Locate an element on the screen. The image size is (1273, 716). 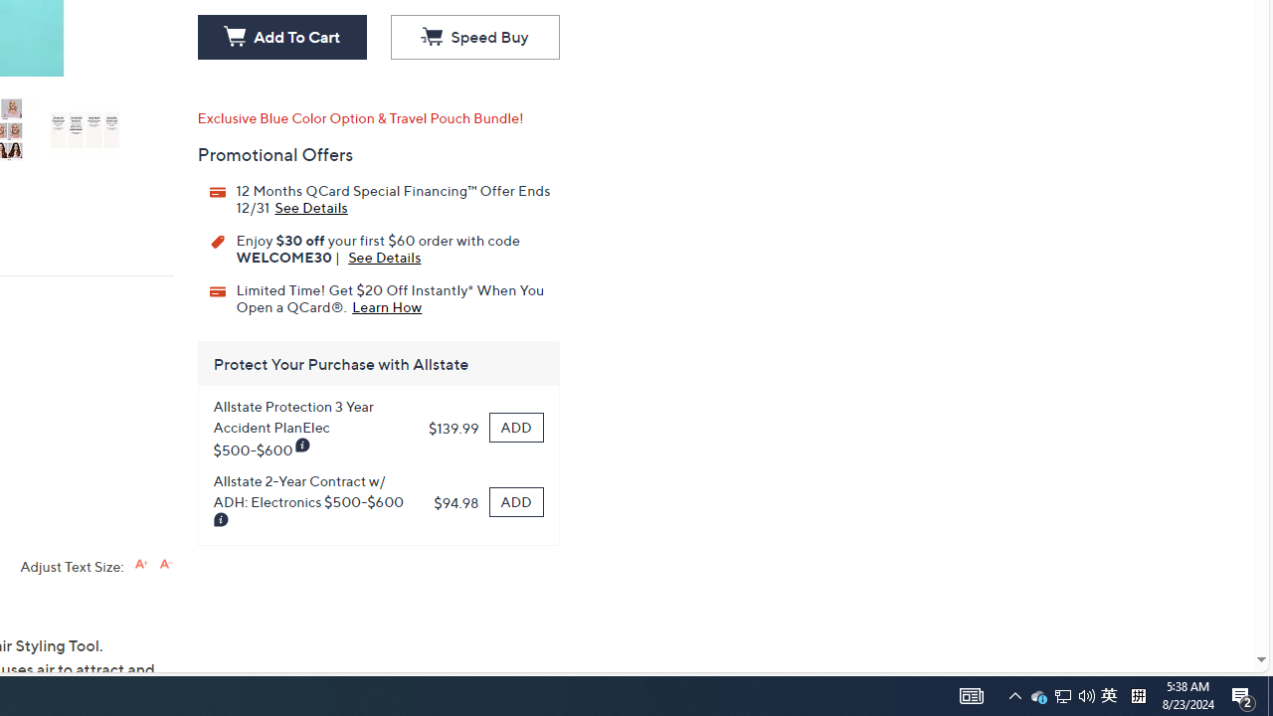
Tray Input Indicator - Chinese (Simplified, China) is located at coordinates (1138, 696).